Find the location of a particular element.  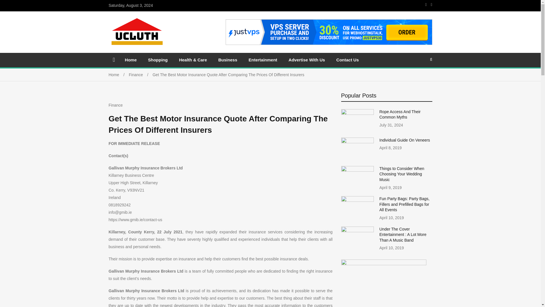

Advertise With Us is located at coordinates (307, 55).